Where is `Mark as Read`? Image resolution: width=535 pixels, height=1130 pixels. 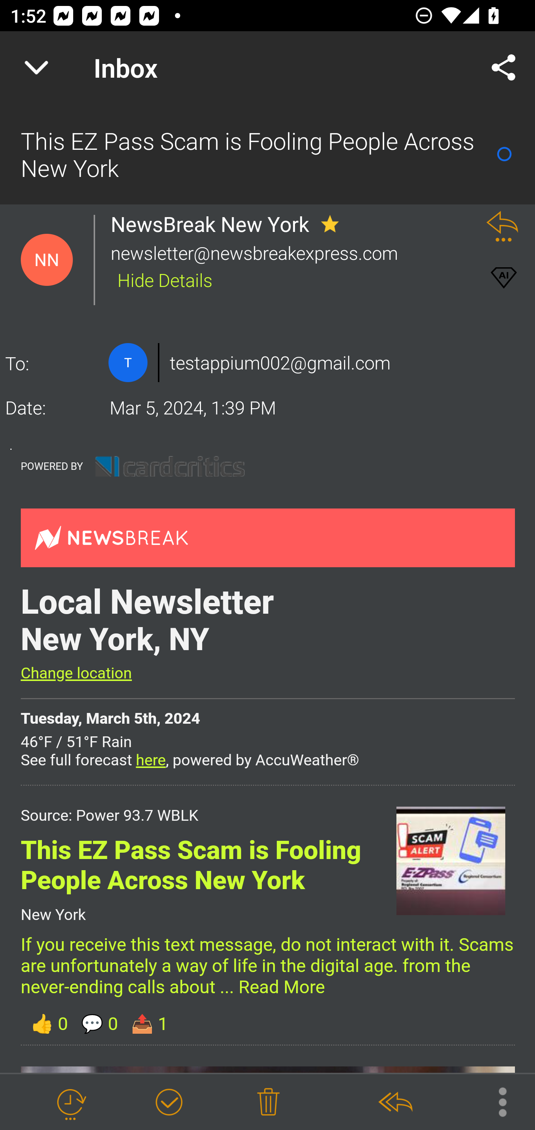 Mark as Read is located at coordinates (504, 154).